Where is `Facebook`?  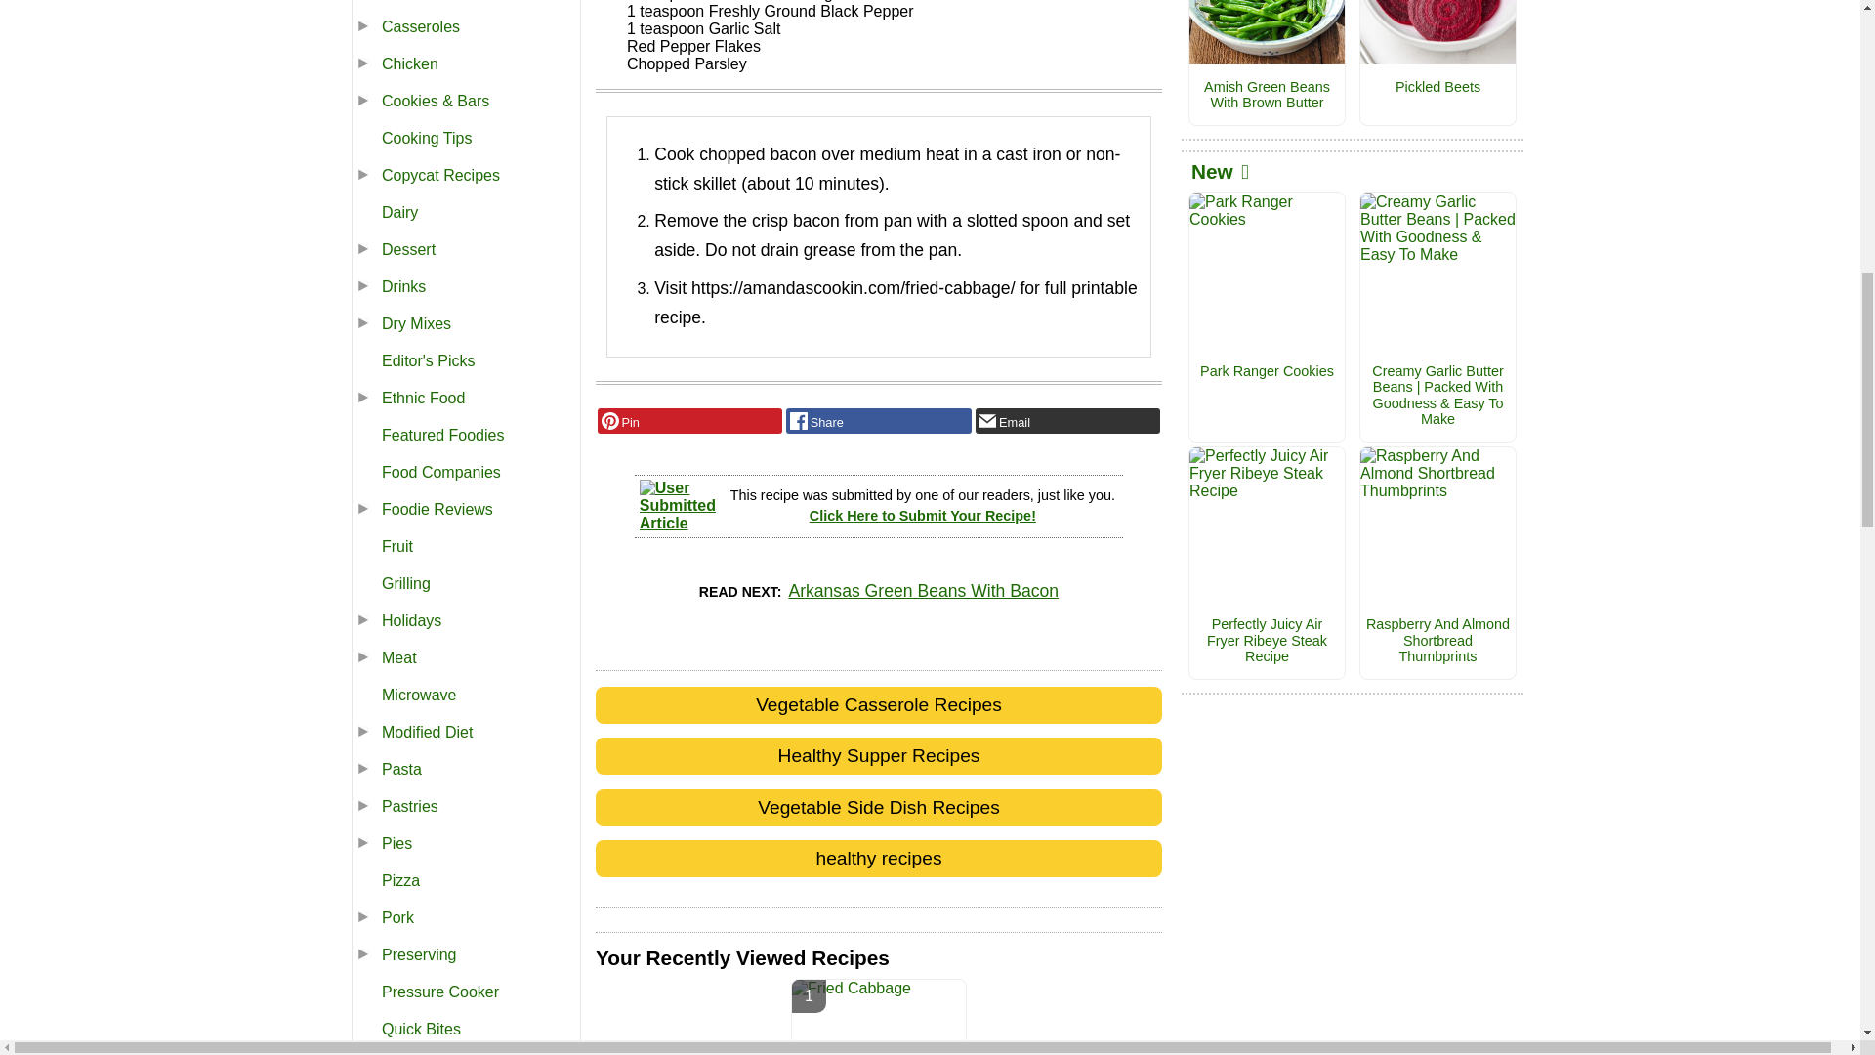
Facebook is located at coordinates (878, 420).